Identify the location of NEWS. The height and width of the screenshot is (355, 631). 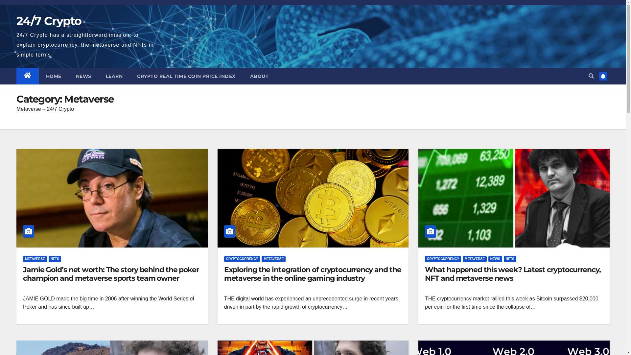
(83, 76).